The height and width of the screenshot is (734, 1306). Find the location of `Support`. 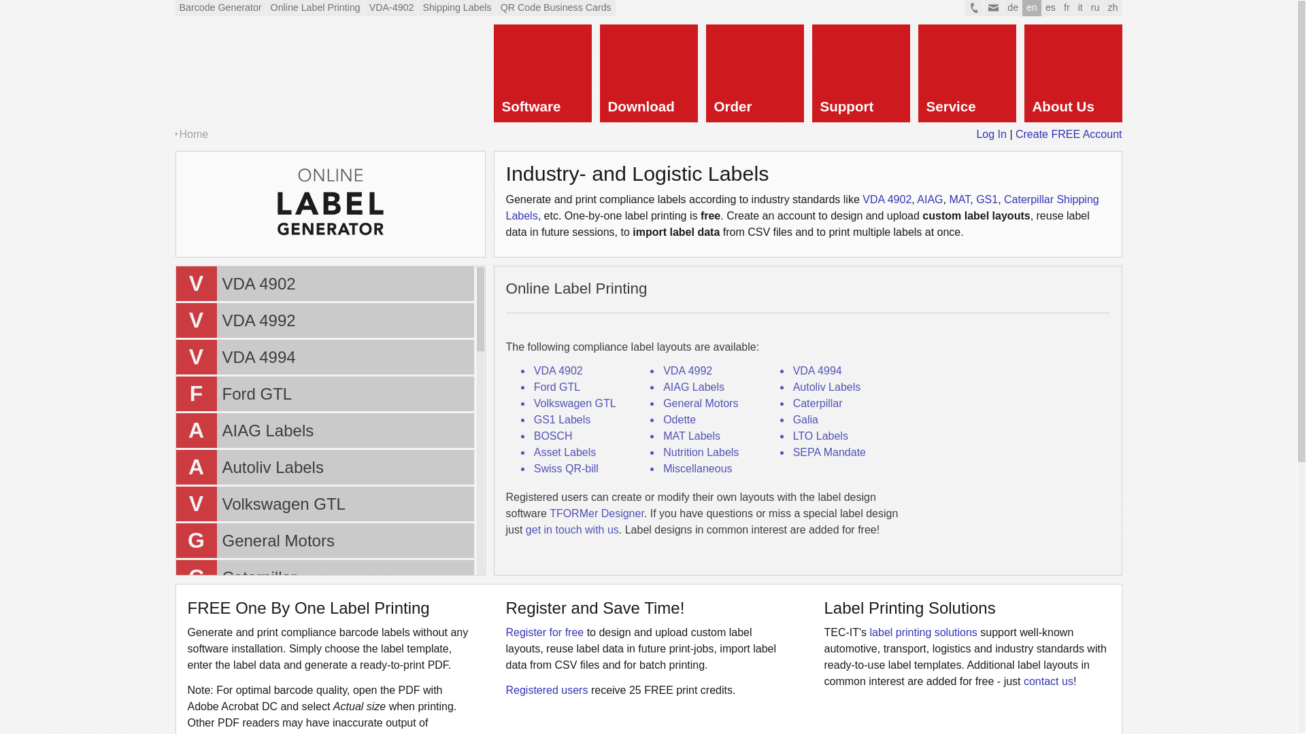

Support is located at coordinates (861, 73).